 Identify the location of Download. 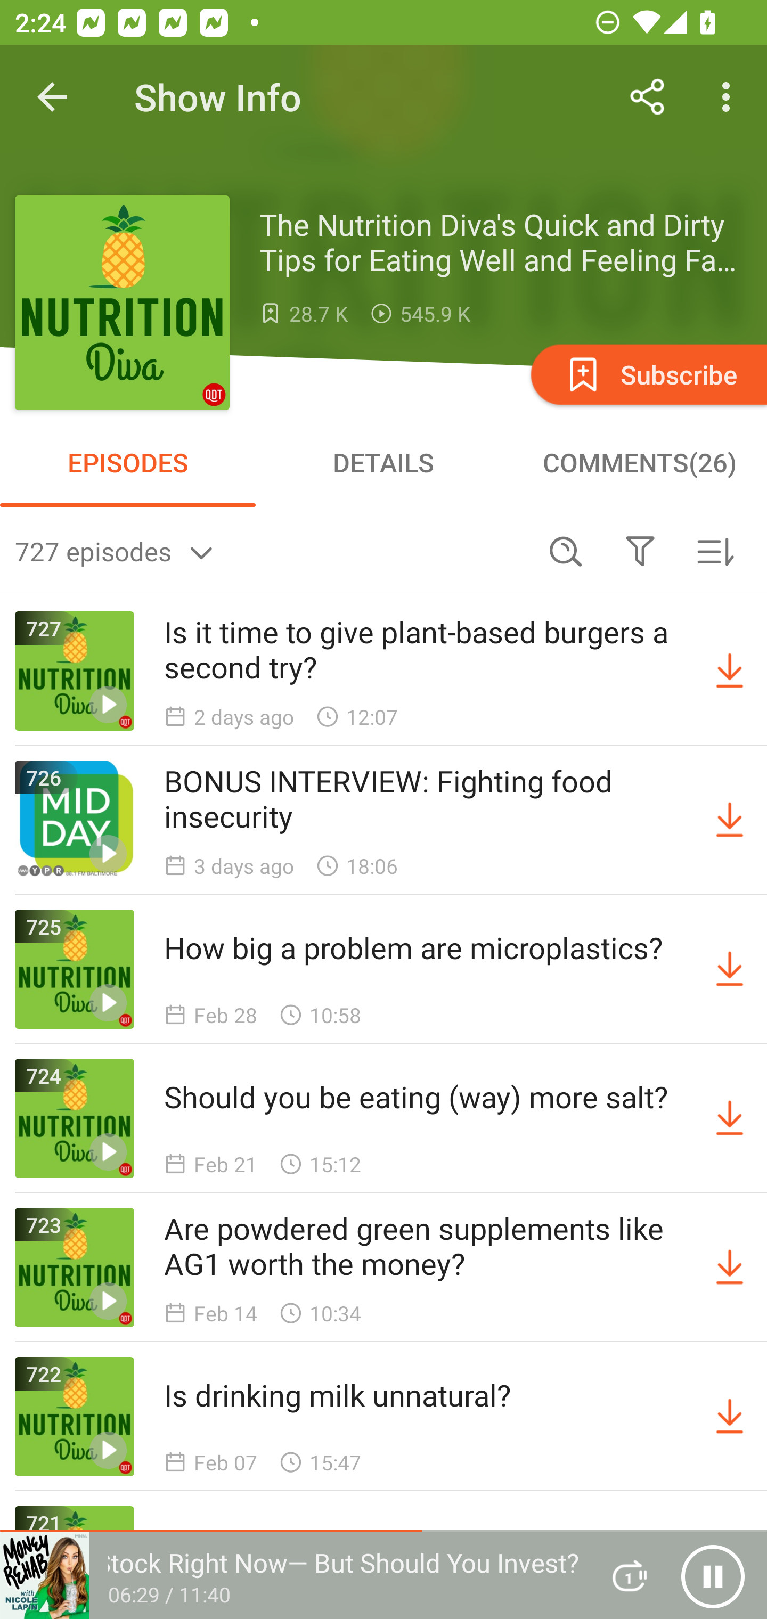
(730, 820).